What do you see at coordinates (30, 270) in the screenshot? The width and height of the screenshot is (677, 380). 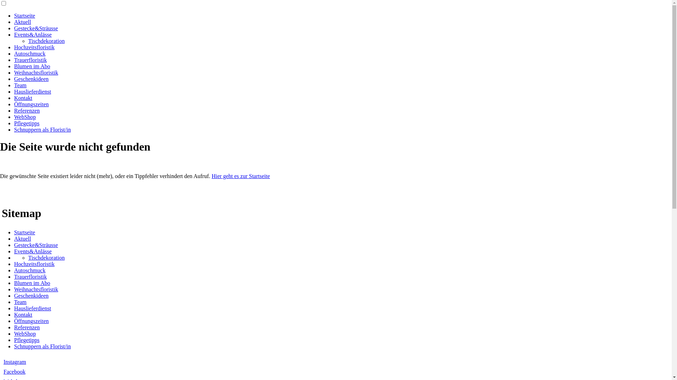 I see `Autoschmuck` at bounding box center [30, 270].